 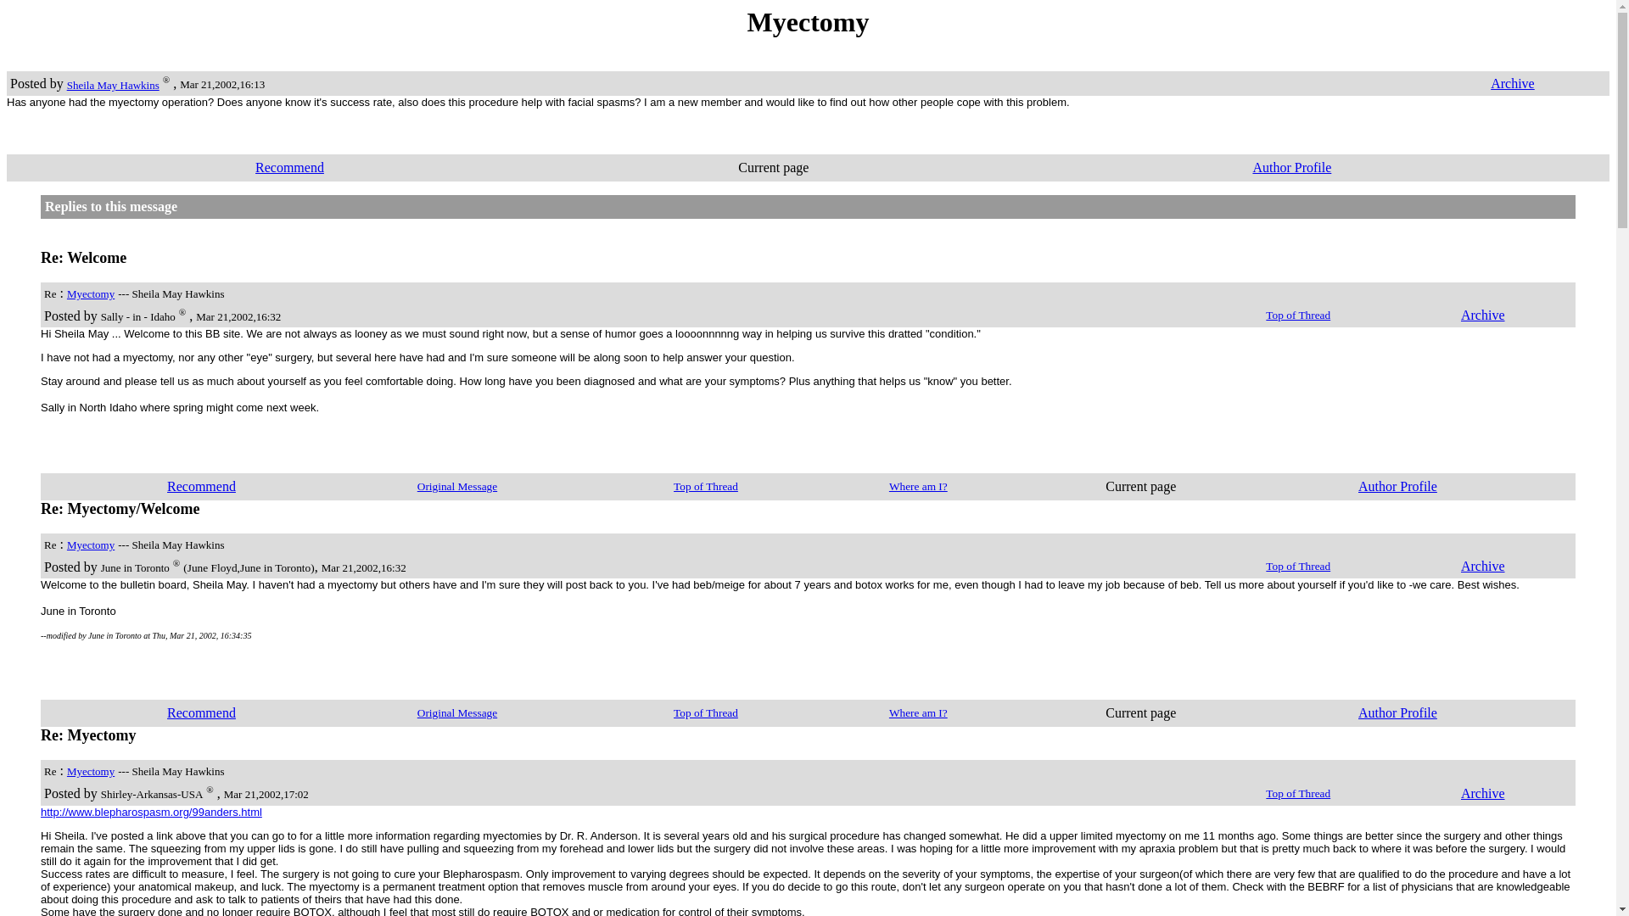 I want to click on Archive, so click(x=1483, y=792).